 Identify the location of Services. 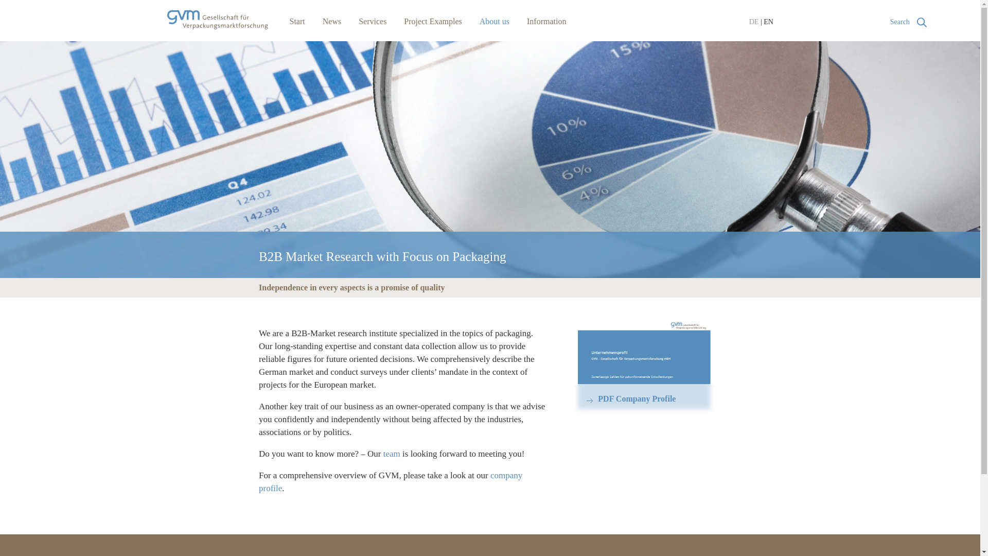
(372, 21).